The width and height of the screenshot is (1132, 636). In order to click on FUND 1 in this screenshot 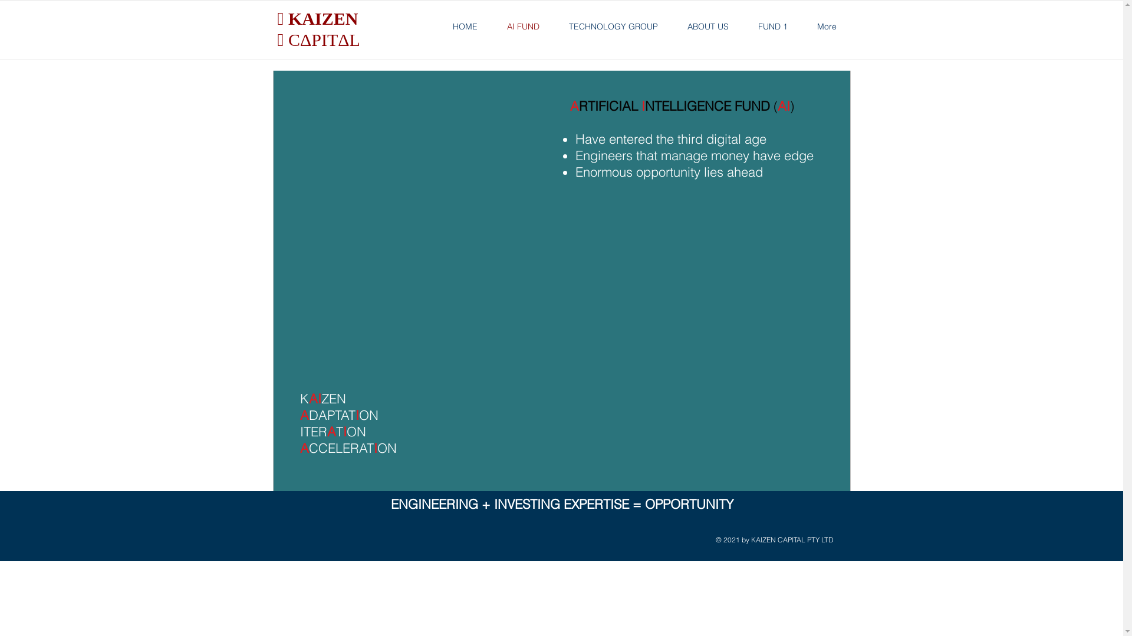, I will do `click(772, 26)`.